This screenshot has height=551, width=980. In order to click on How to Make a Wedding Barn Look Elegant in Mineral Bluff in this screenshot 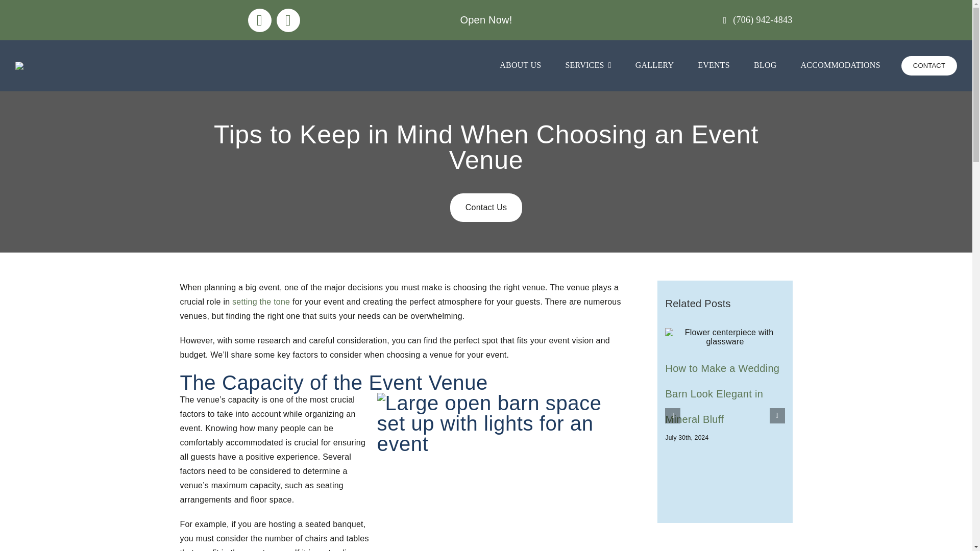, I will do `click(722, 393)`.